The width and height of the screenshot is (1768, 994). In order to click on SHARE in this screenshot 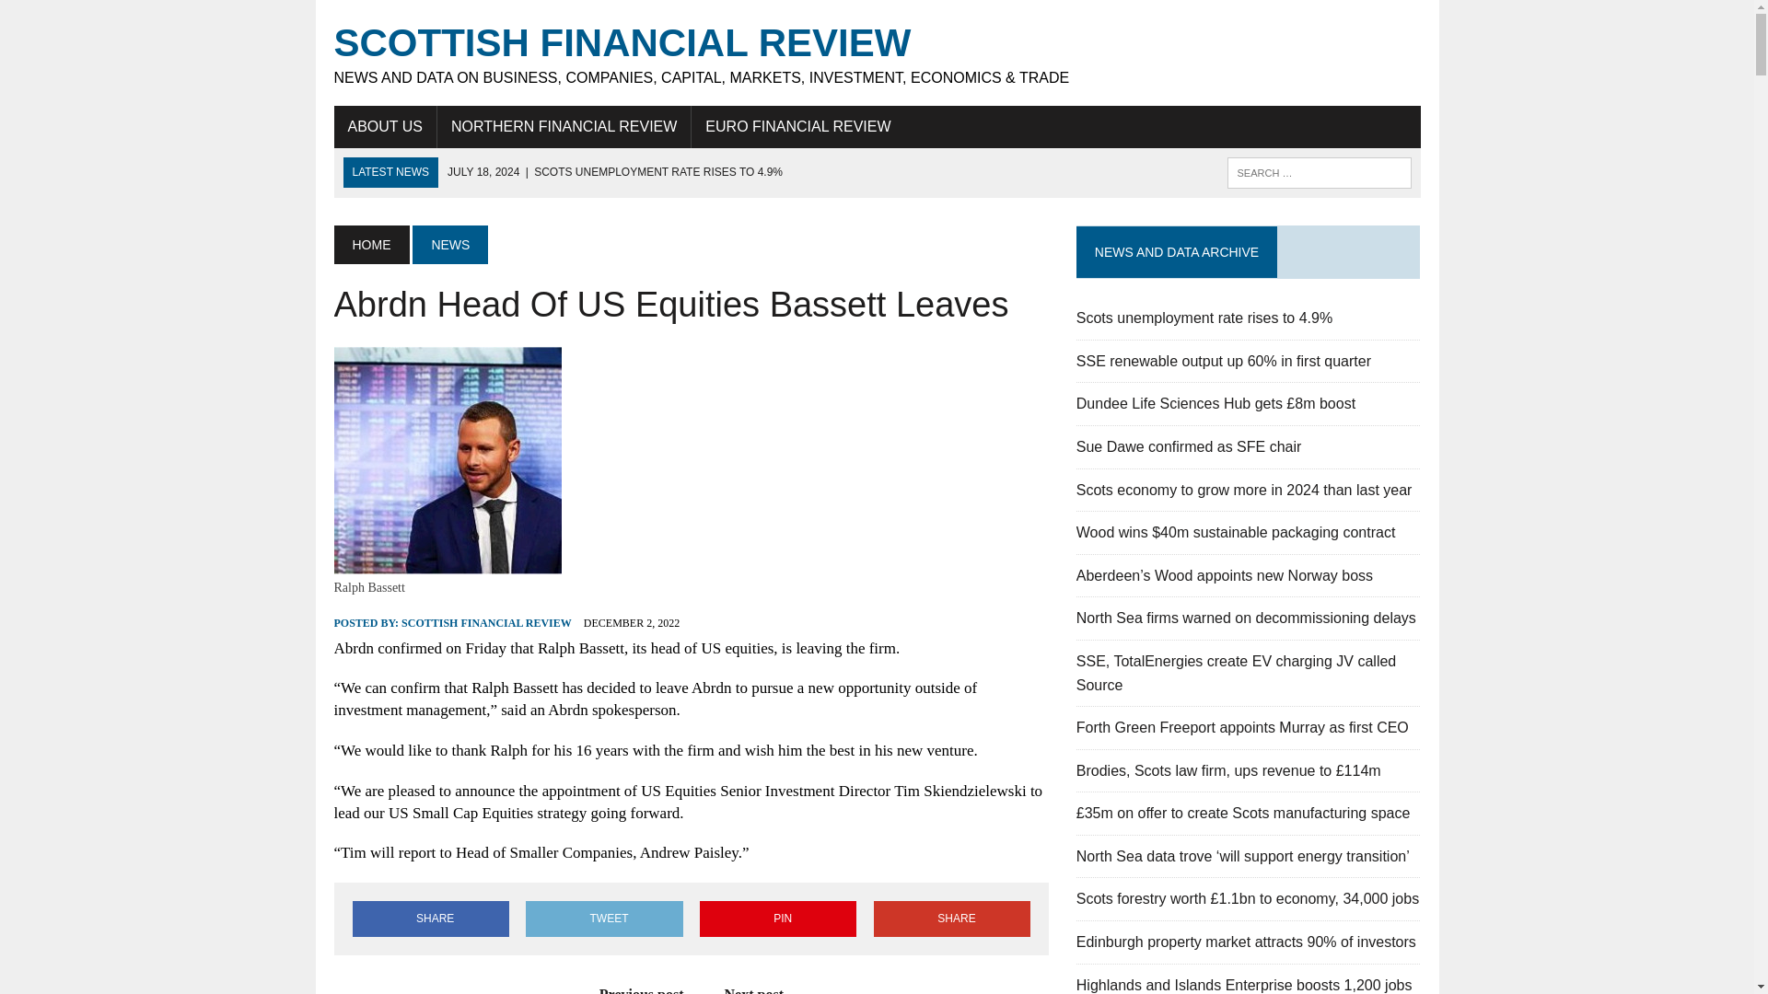, I will do `click(952, 919)`.